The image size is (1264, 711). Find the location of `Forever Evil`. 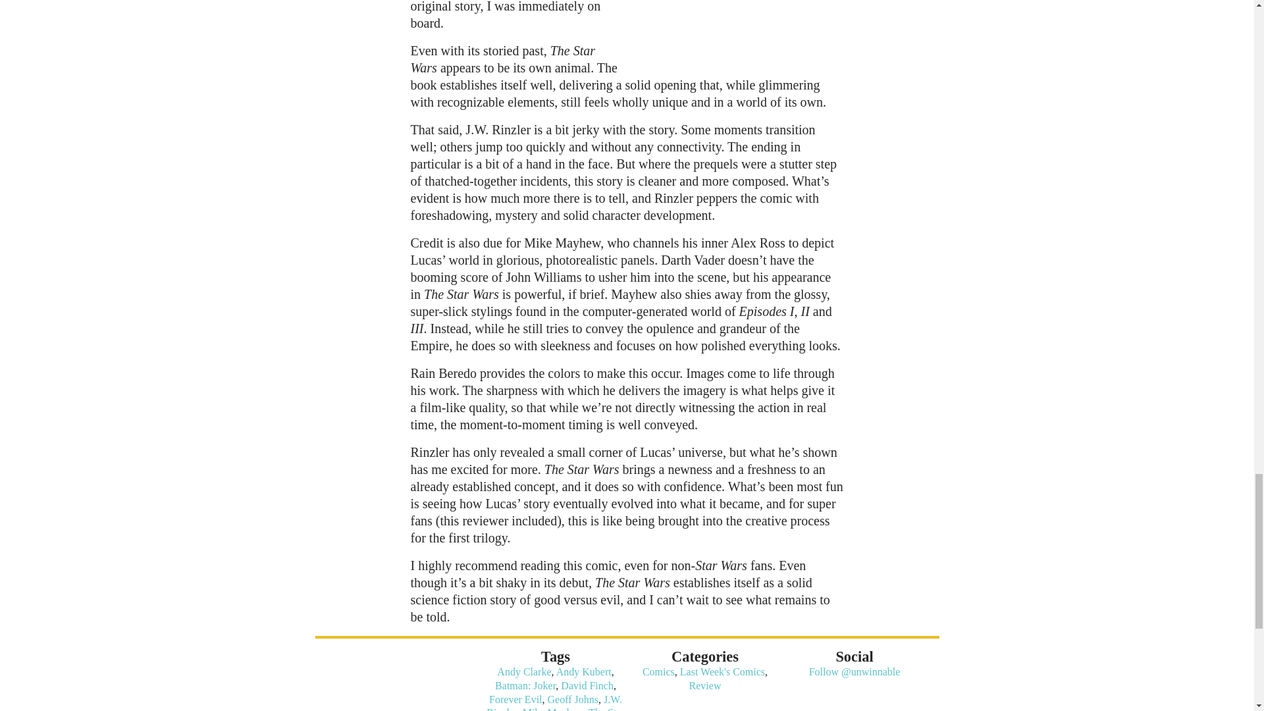

Forever Evil is located at coordinates (515, 699).